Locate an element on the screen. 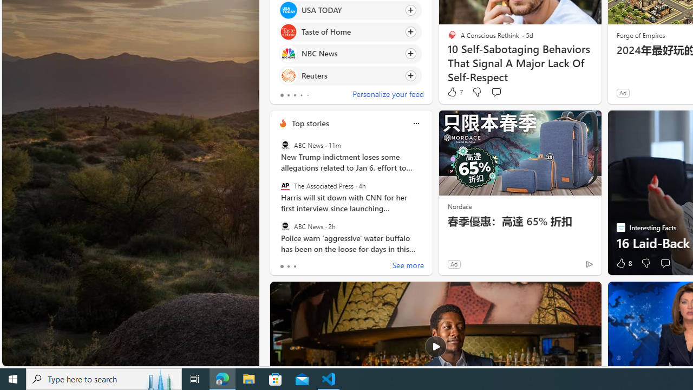 The width and height of the screenshot is (693, 390). Nordace is located at coordinates (459, 206).